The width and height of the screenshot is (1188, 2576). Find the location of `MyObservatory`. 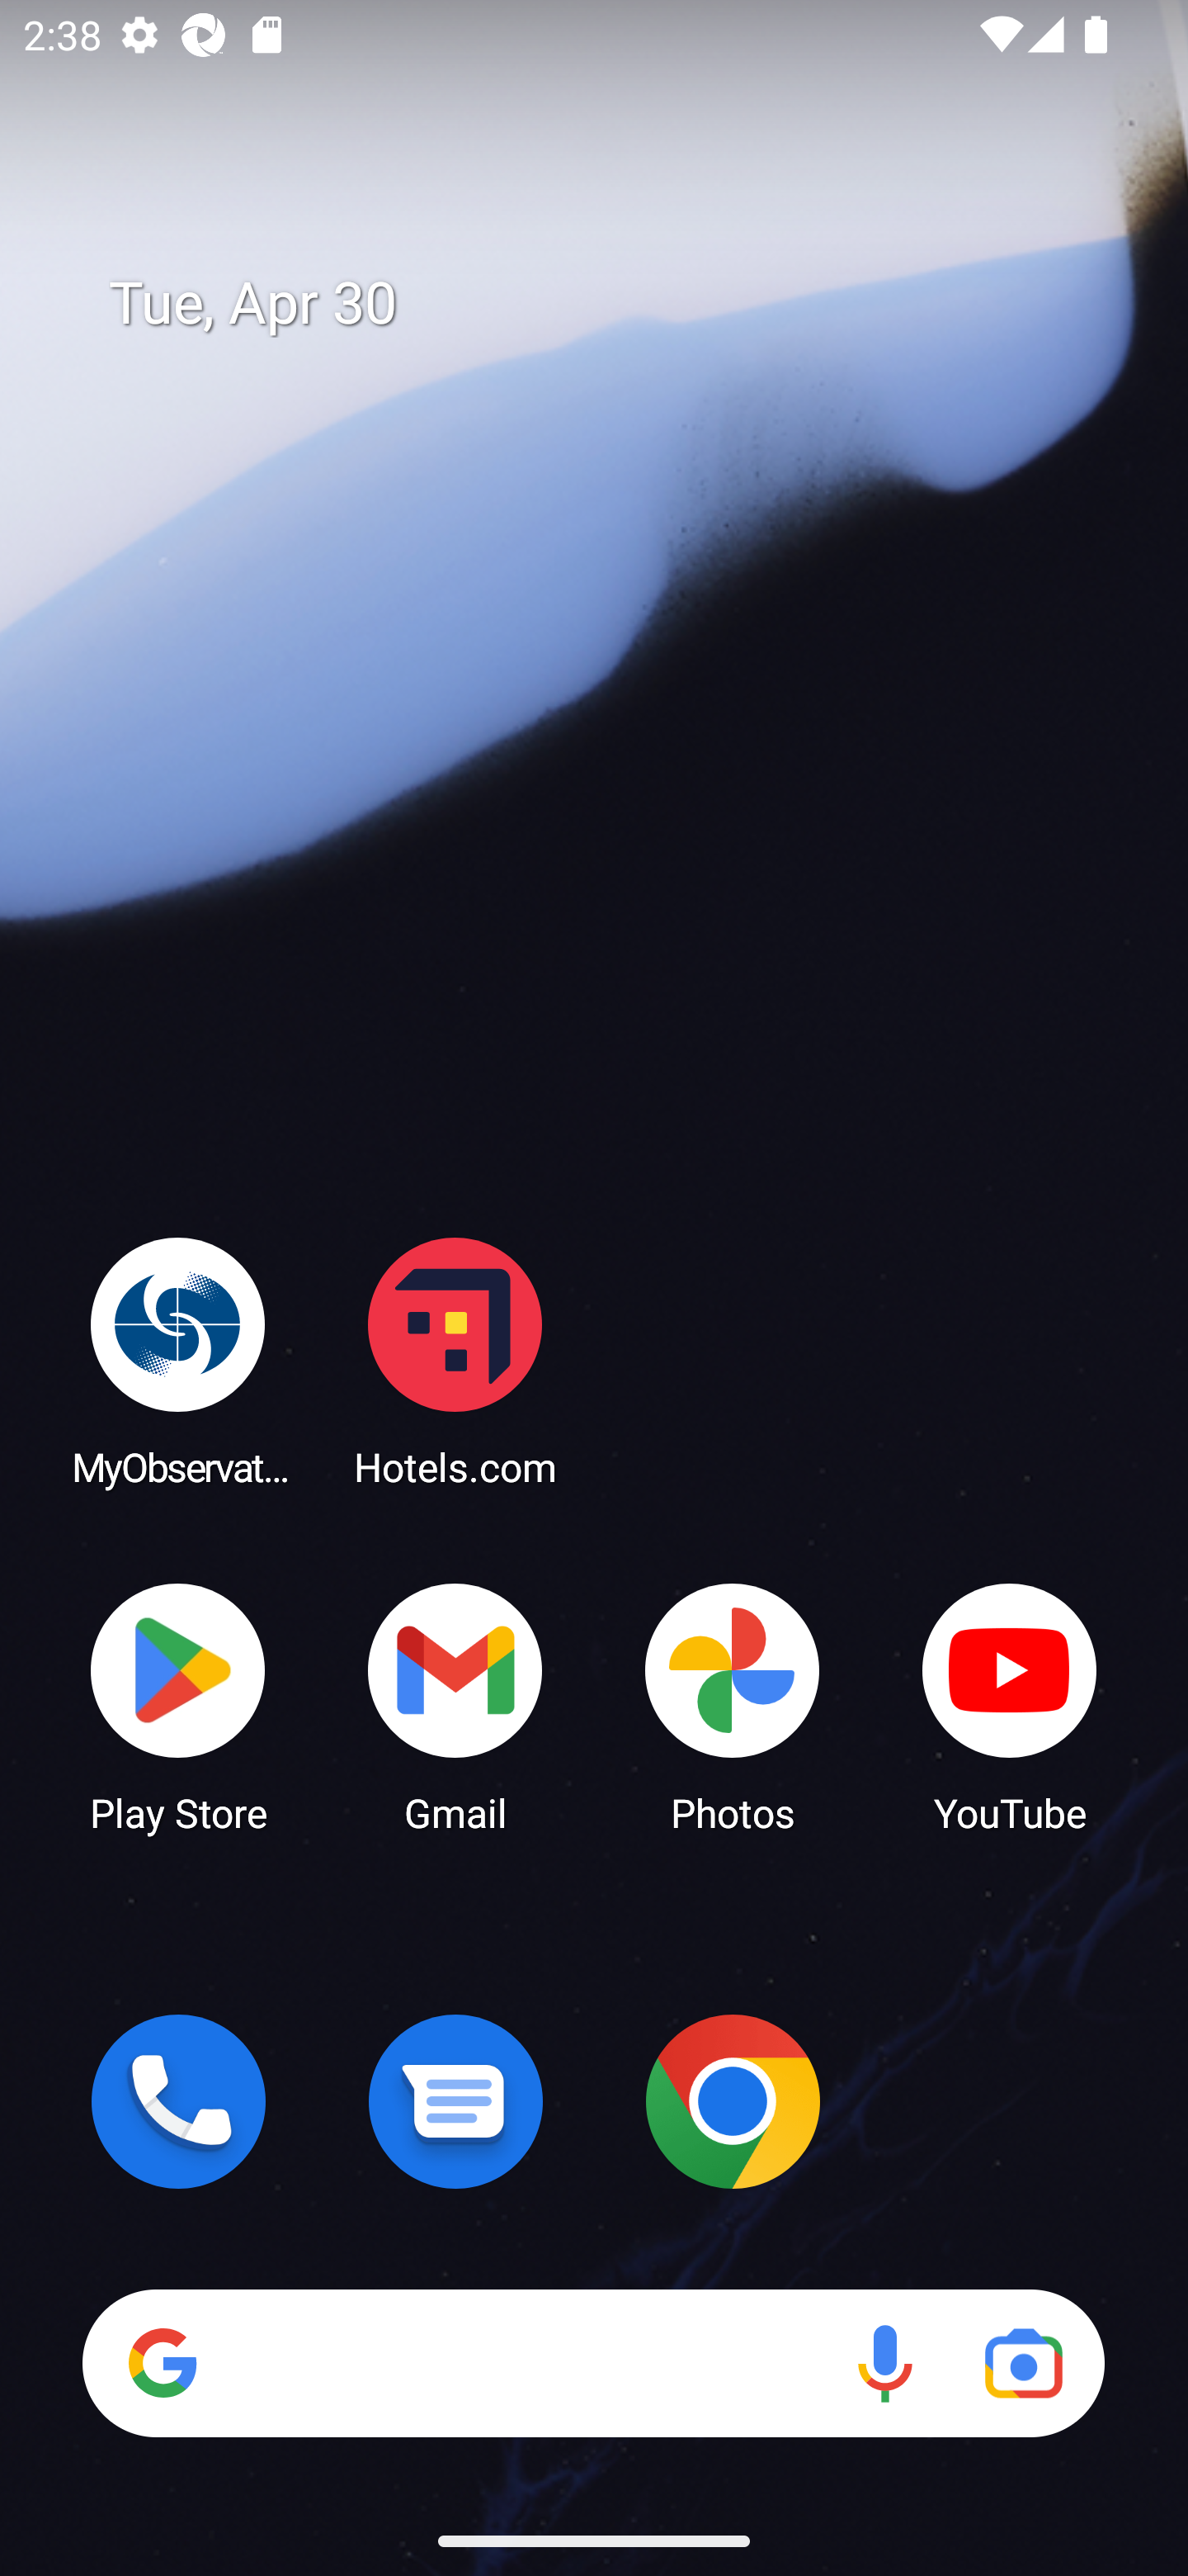

MyObservatory is located at coordinates (178, 1361).